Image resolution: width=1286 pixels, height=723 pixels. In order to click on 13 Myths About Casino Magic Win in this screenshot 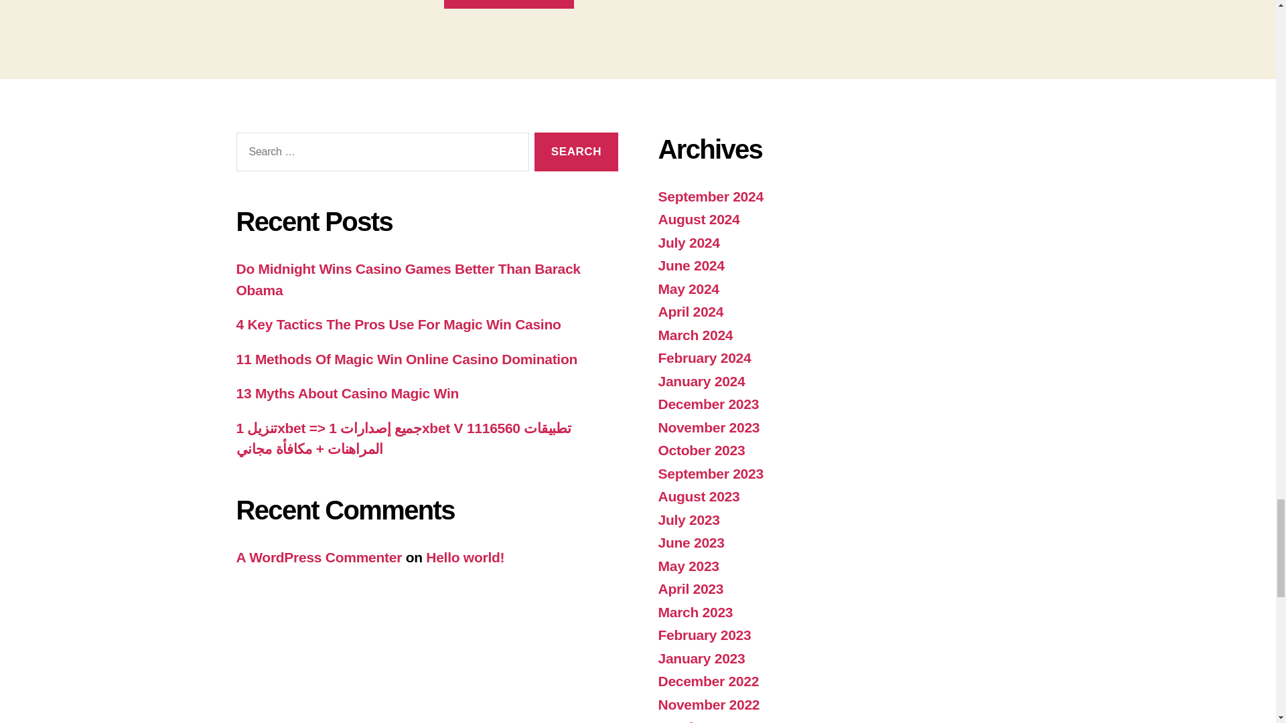, I will do `click(347, 393)`.